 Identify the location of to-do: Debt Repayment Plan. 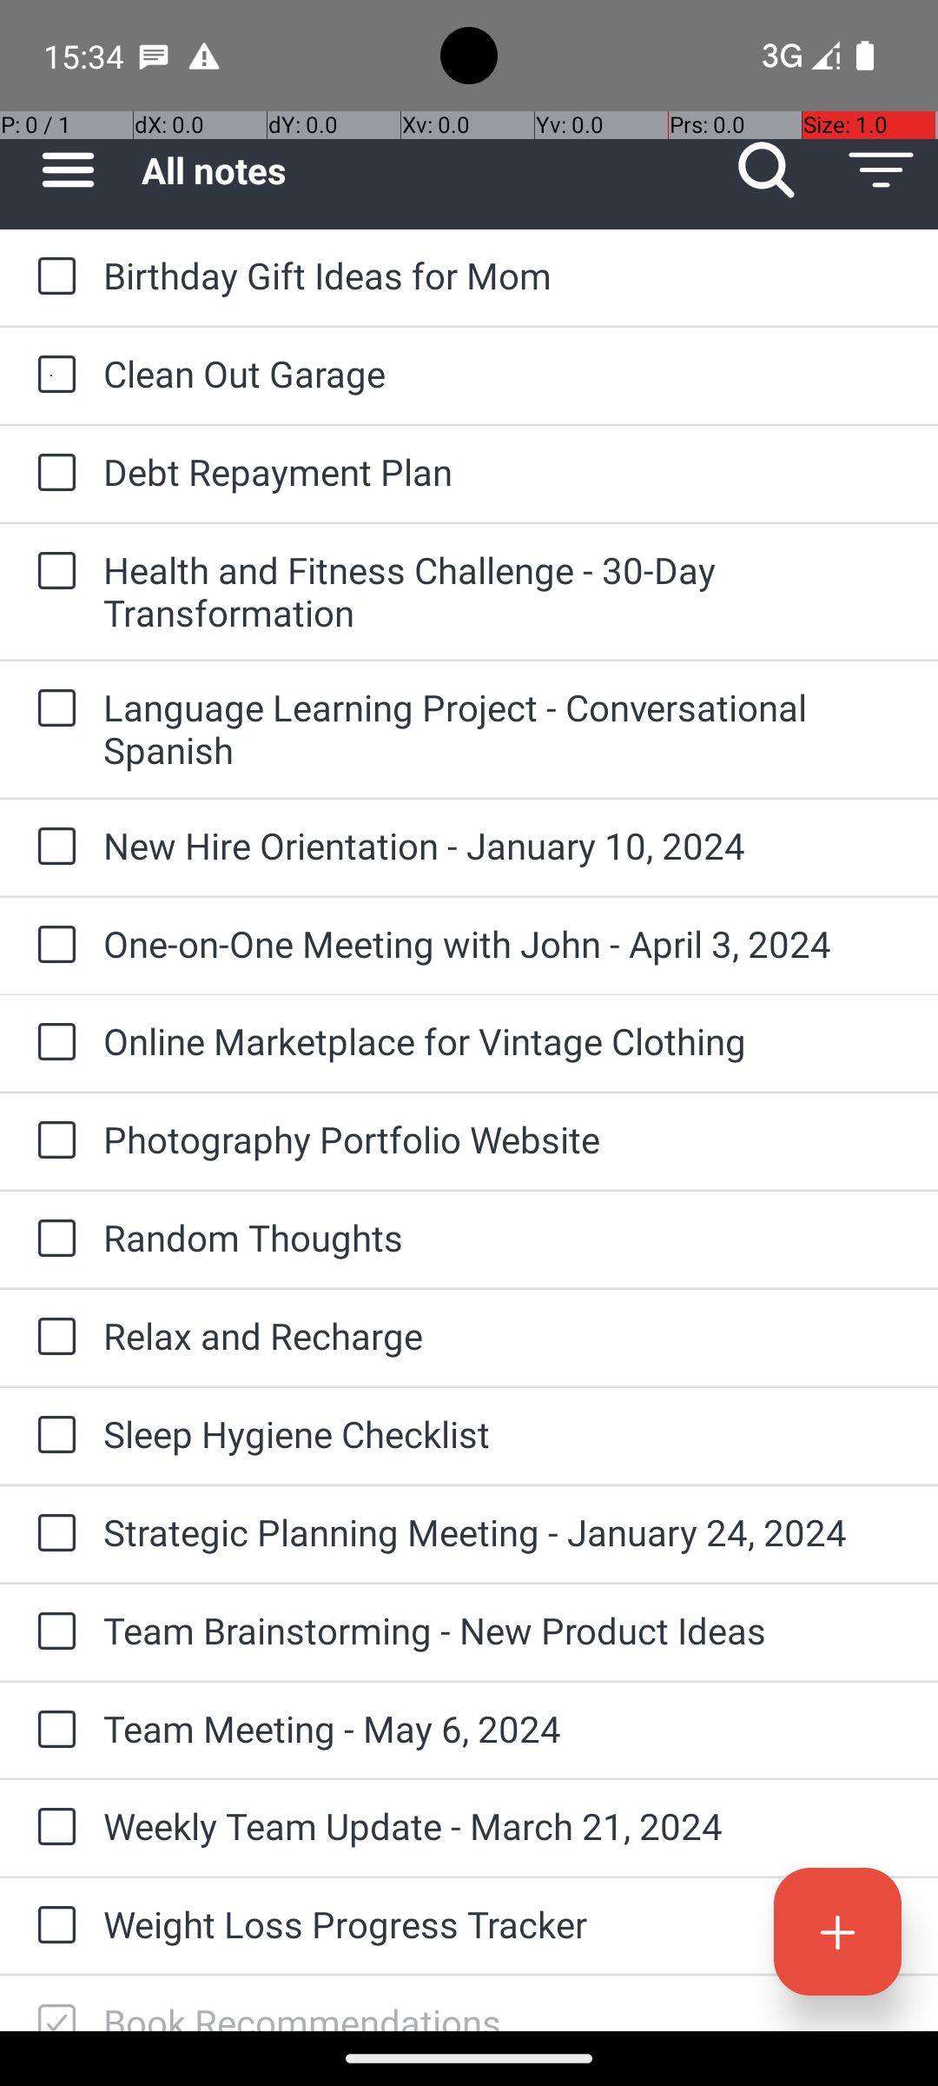
(52, 475).